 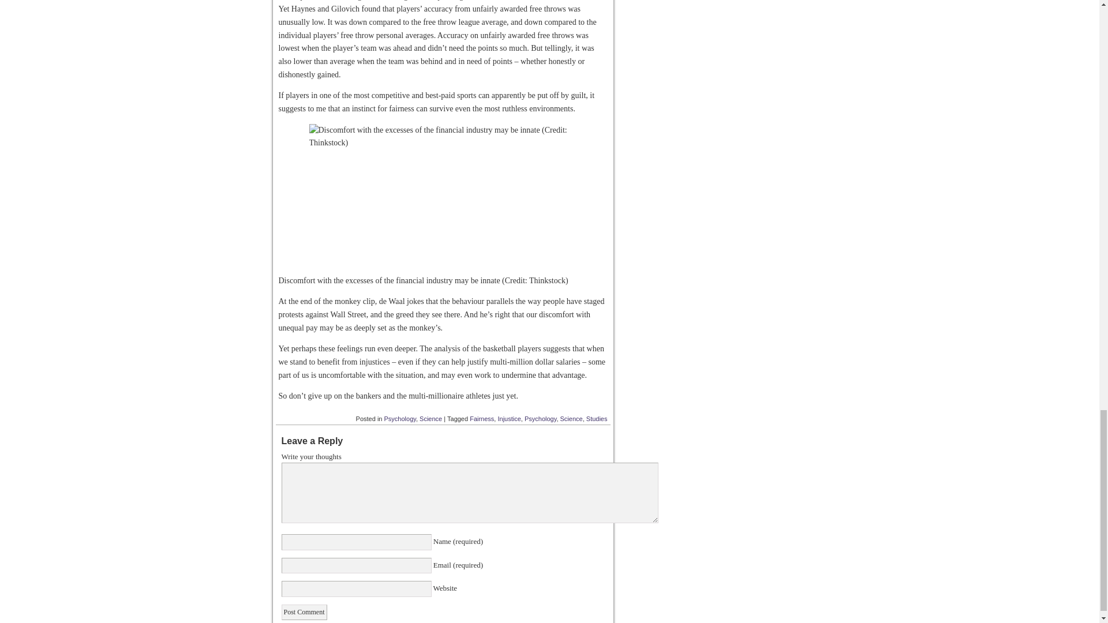 What do you see at coordinates (597, 419) in the screenshot?
I see `Studies` at bounding box center [597, 419].